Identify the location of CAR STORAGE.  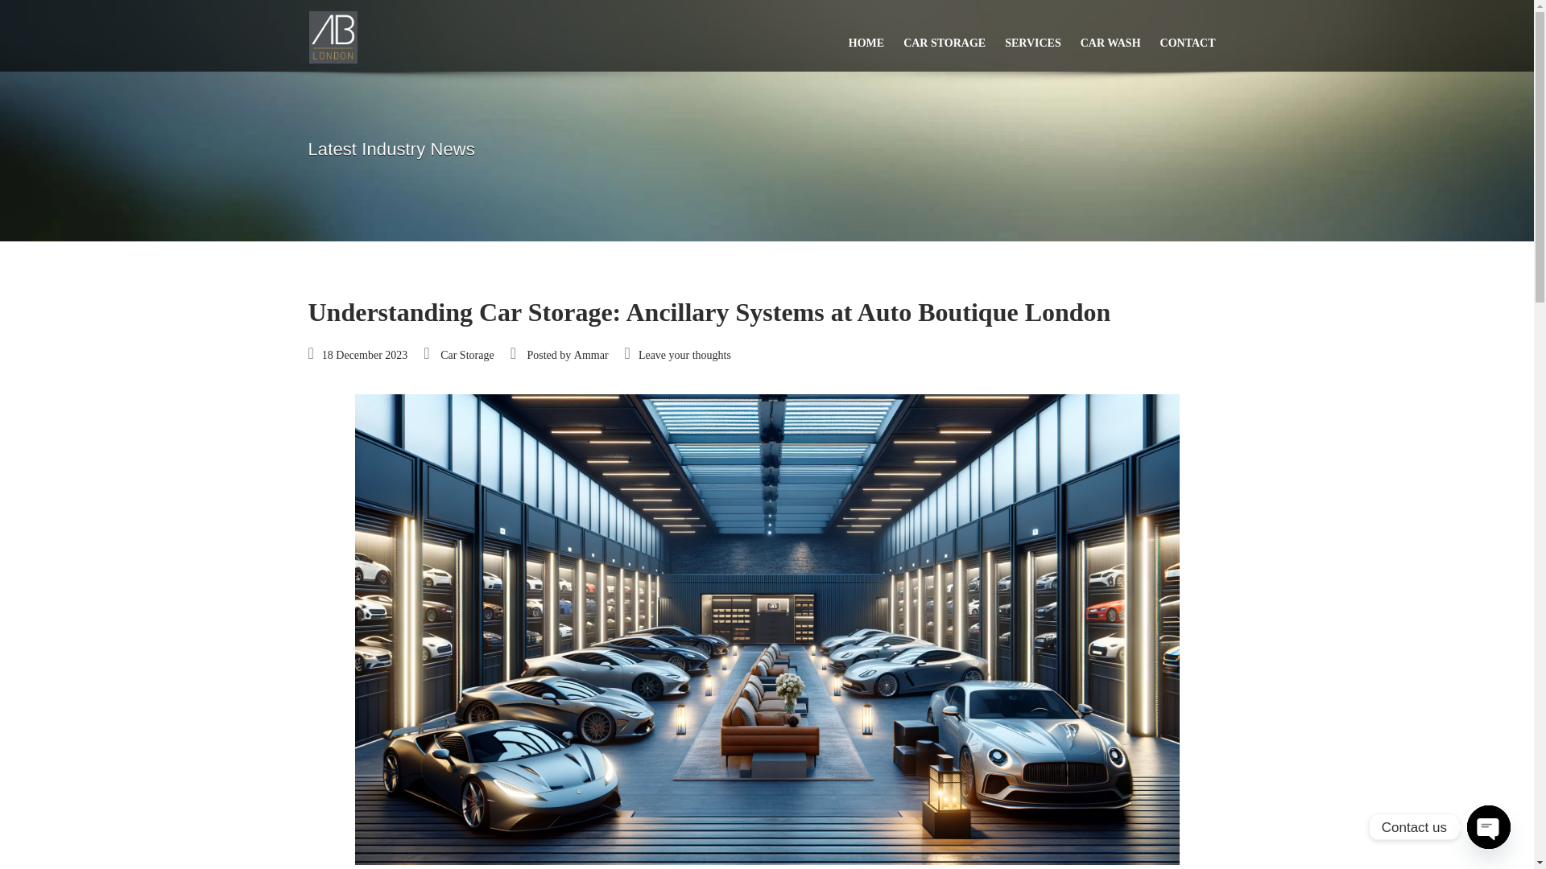
(944, 35).